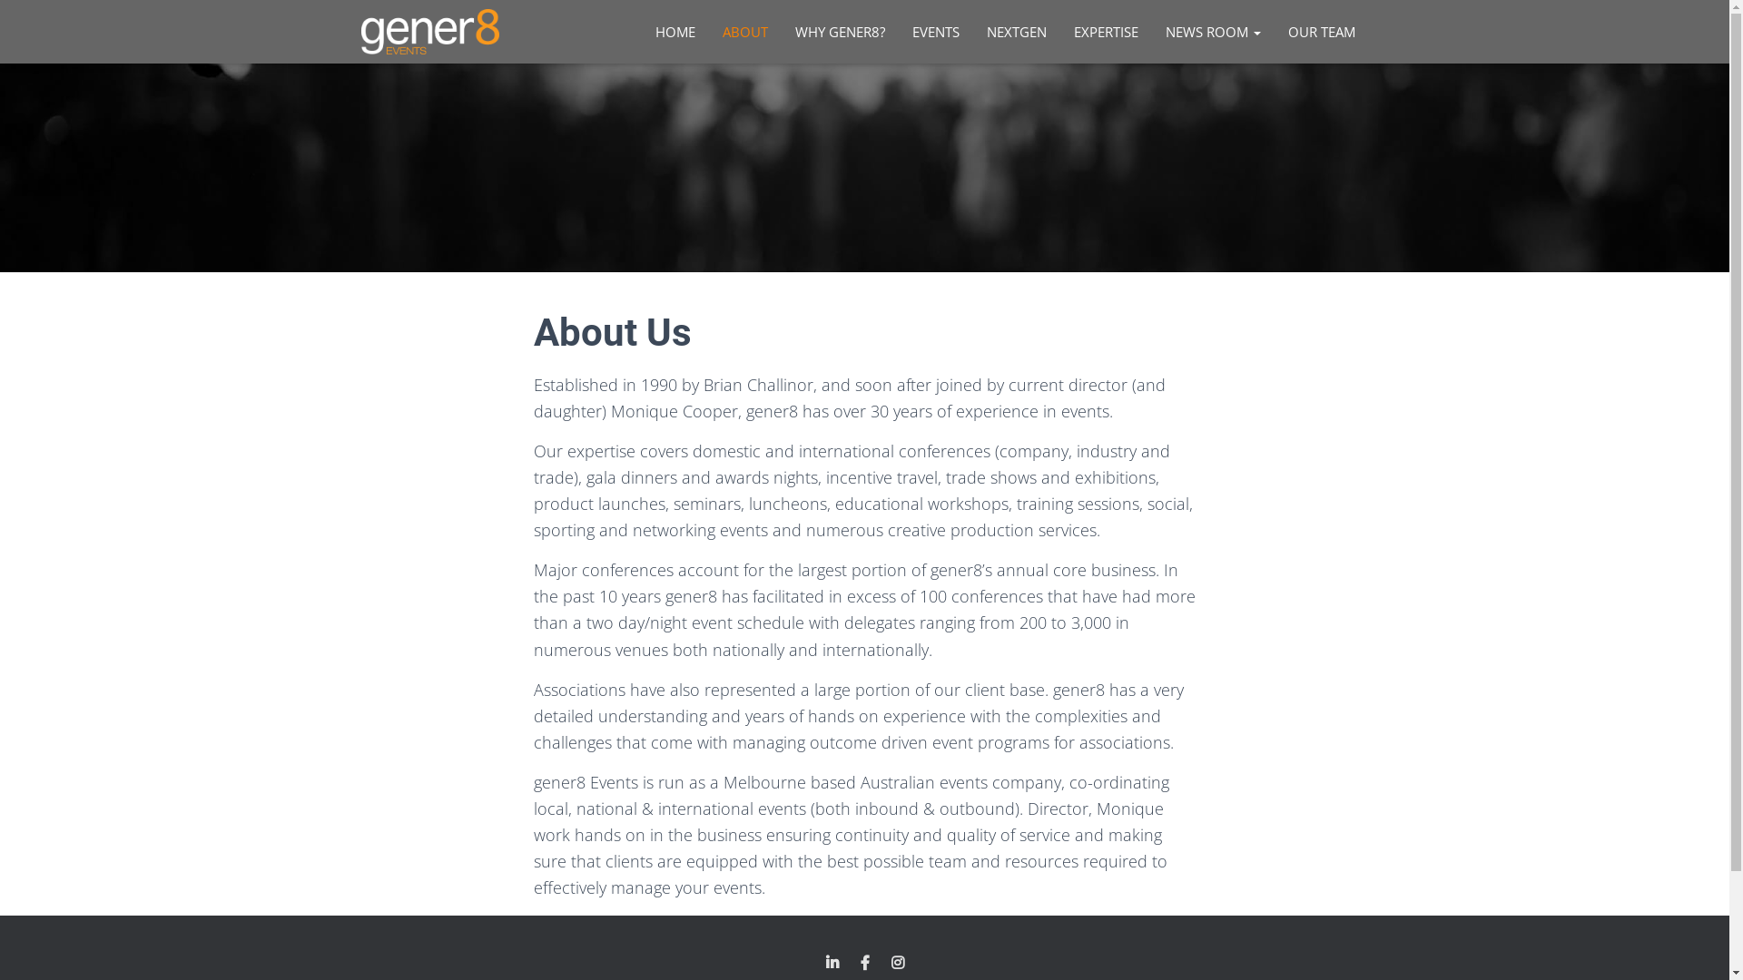  I want to click on WHY GENER8?, so click(839, 32).